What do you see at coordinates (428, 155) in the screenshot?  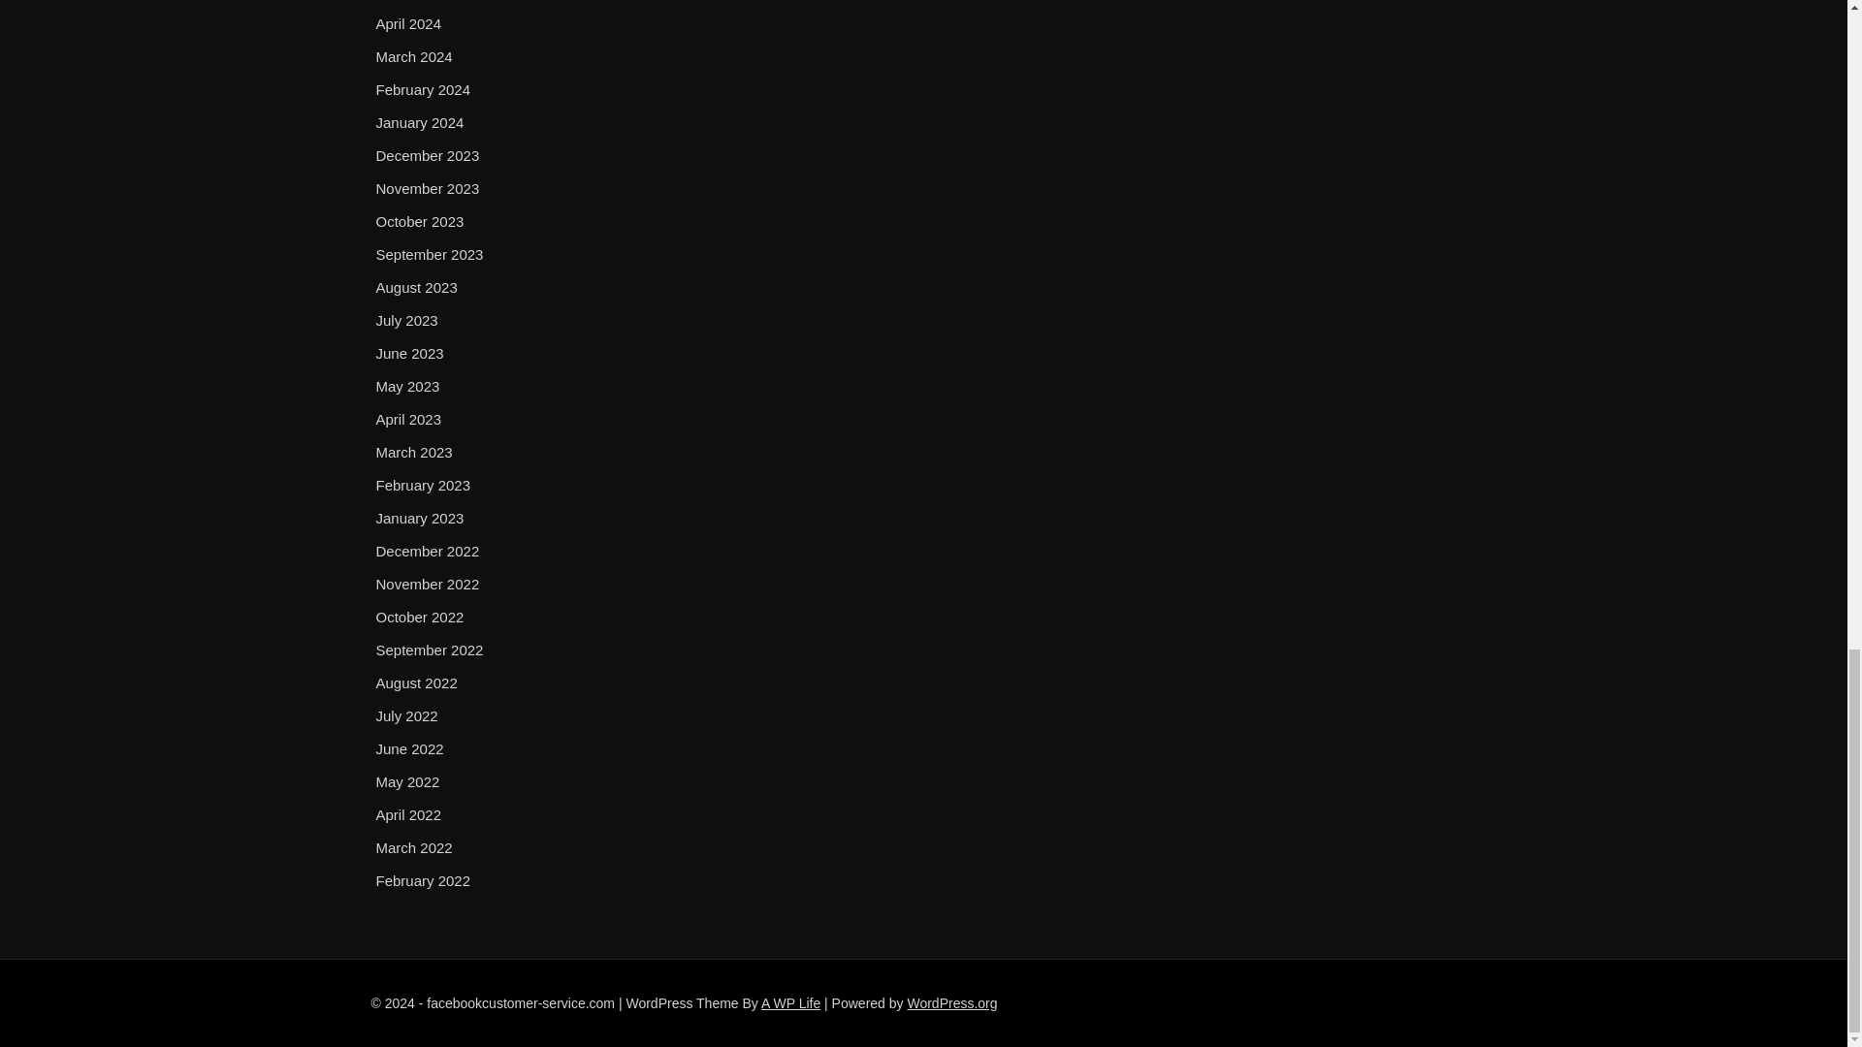 I see `December 2023` at bounding box center [428, 155].